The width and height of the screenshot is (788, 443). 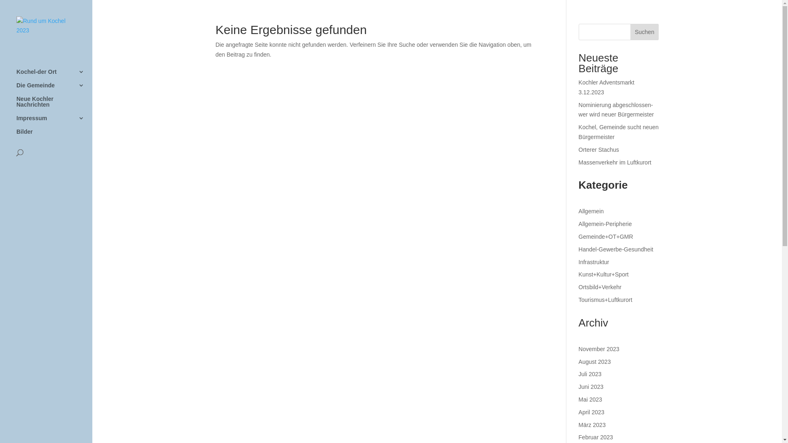 What do you see at coordinates (644, 32) in the screenshot?
I see `Suchen` at bounding box center [644, 32].